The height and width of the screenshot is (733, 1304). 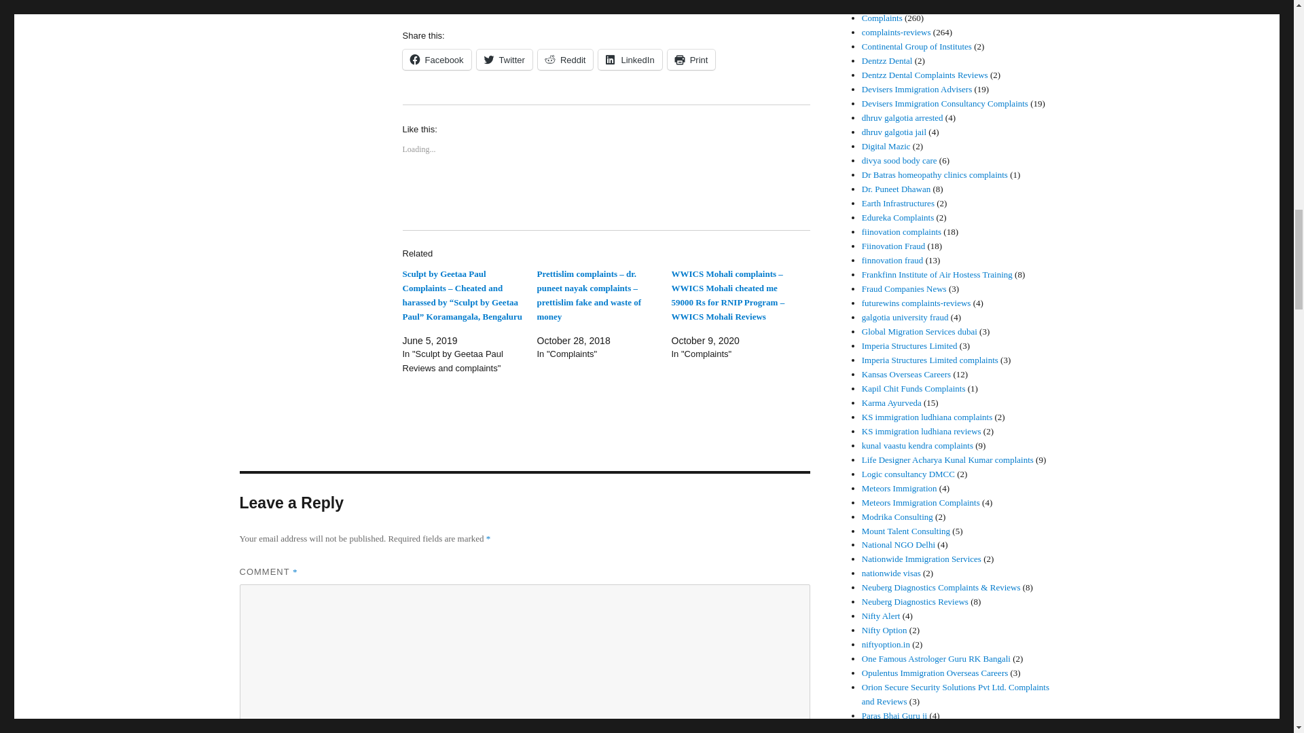 I want to click on LinkedIn, so click(x=630, y=60).